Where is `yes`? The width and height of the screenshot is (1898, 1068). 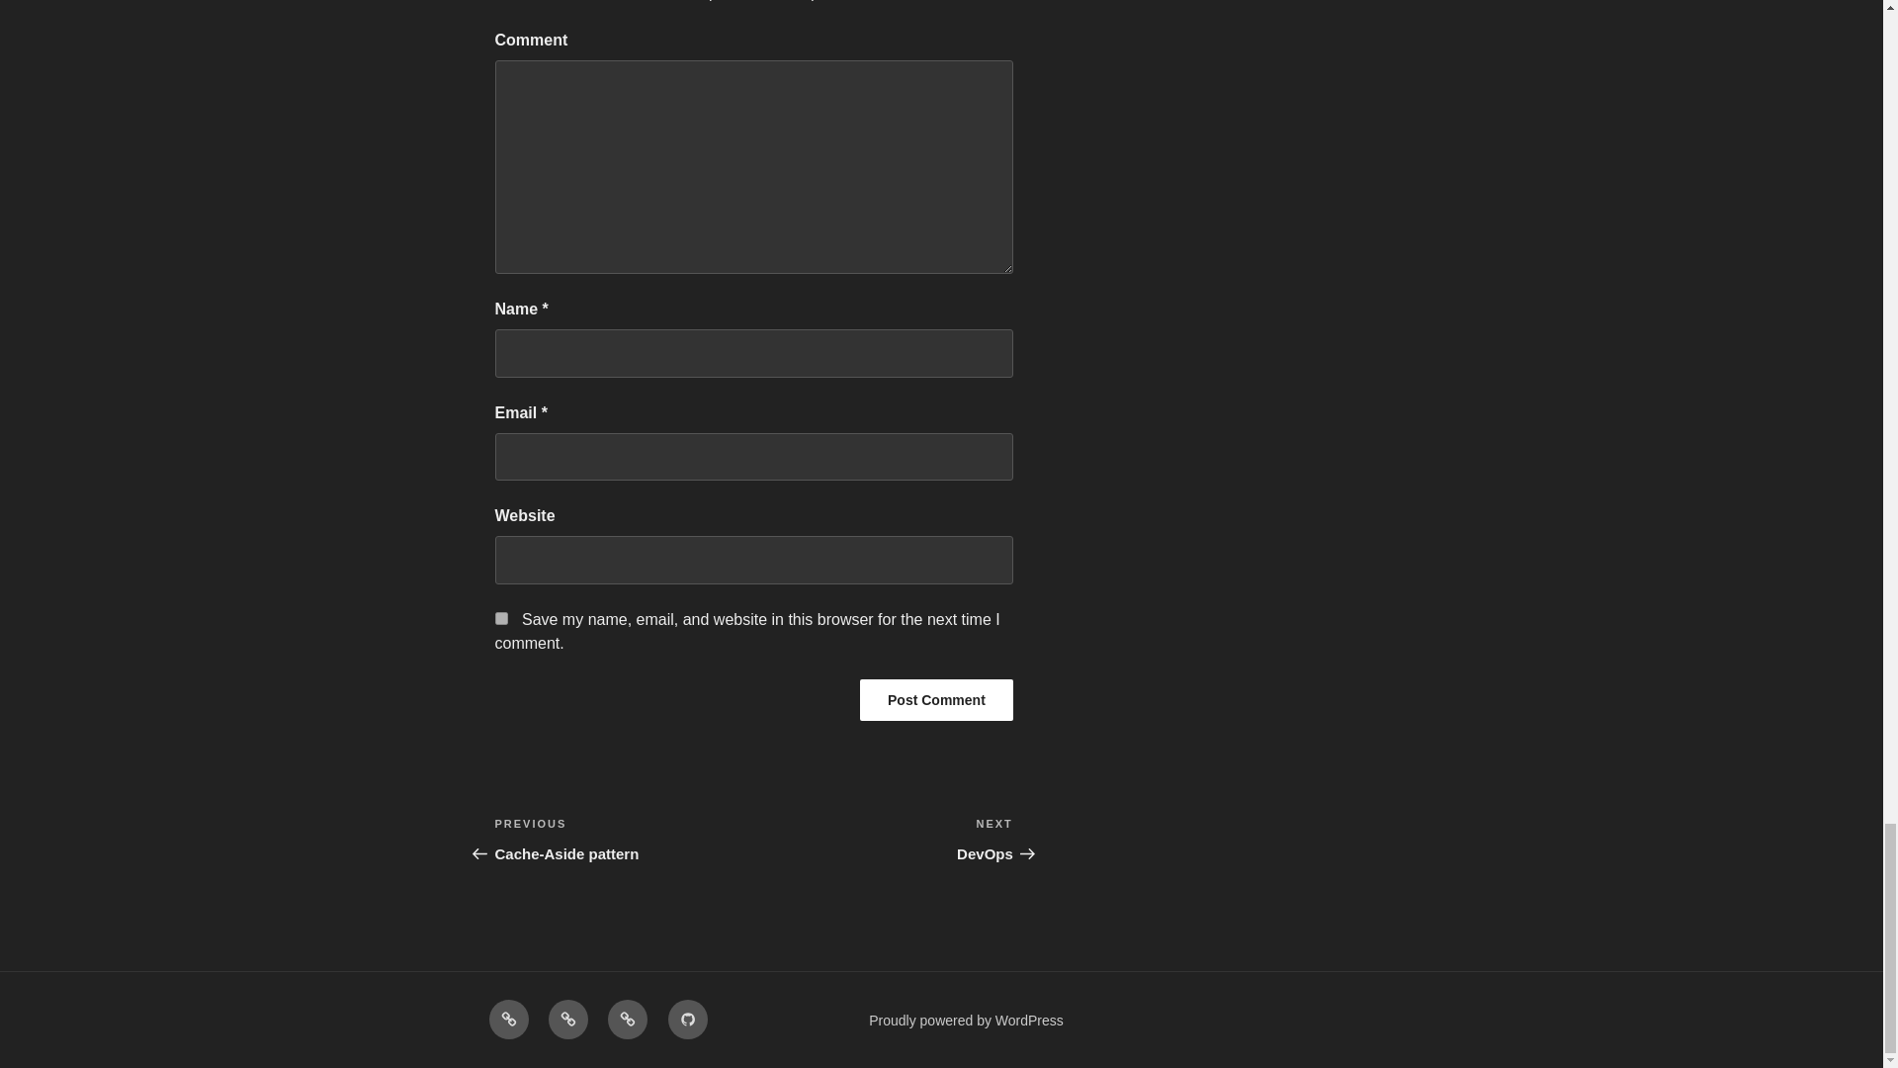
yes is located at coordinates (936, 700).